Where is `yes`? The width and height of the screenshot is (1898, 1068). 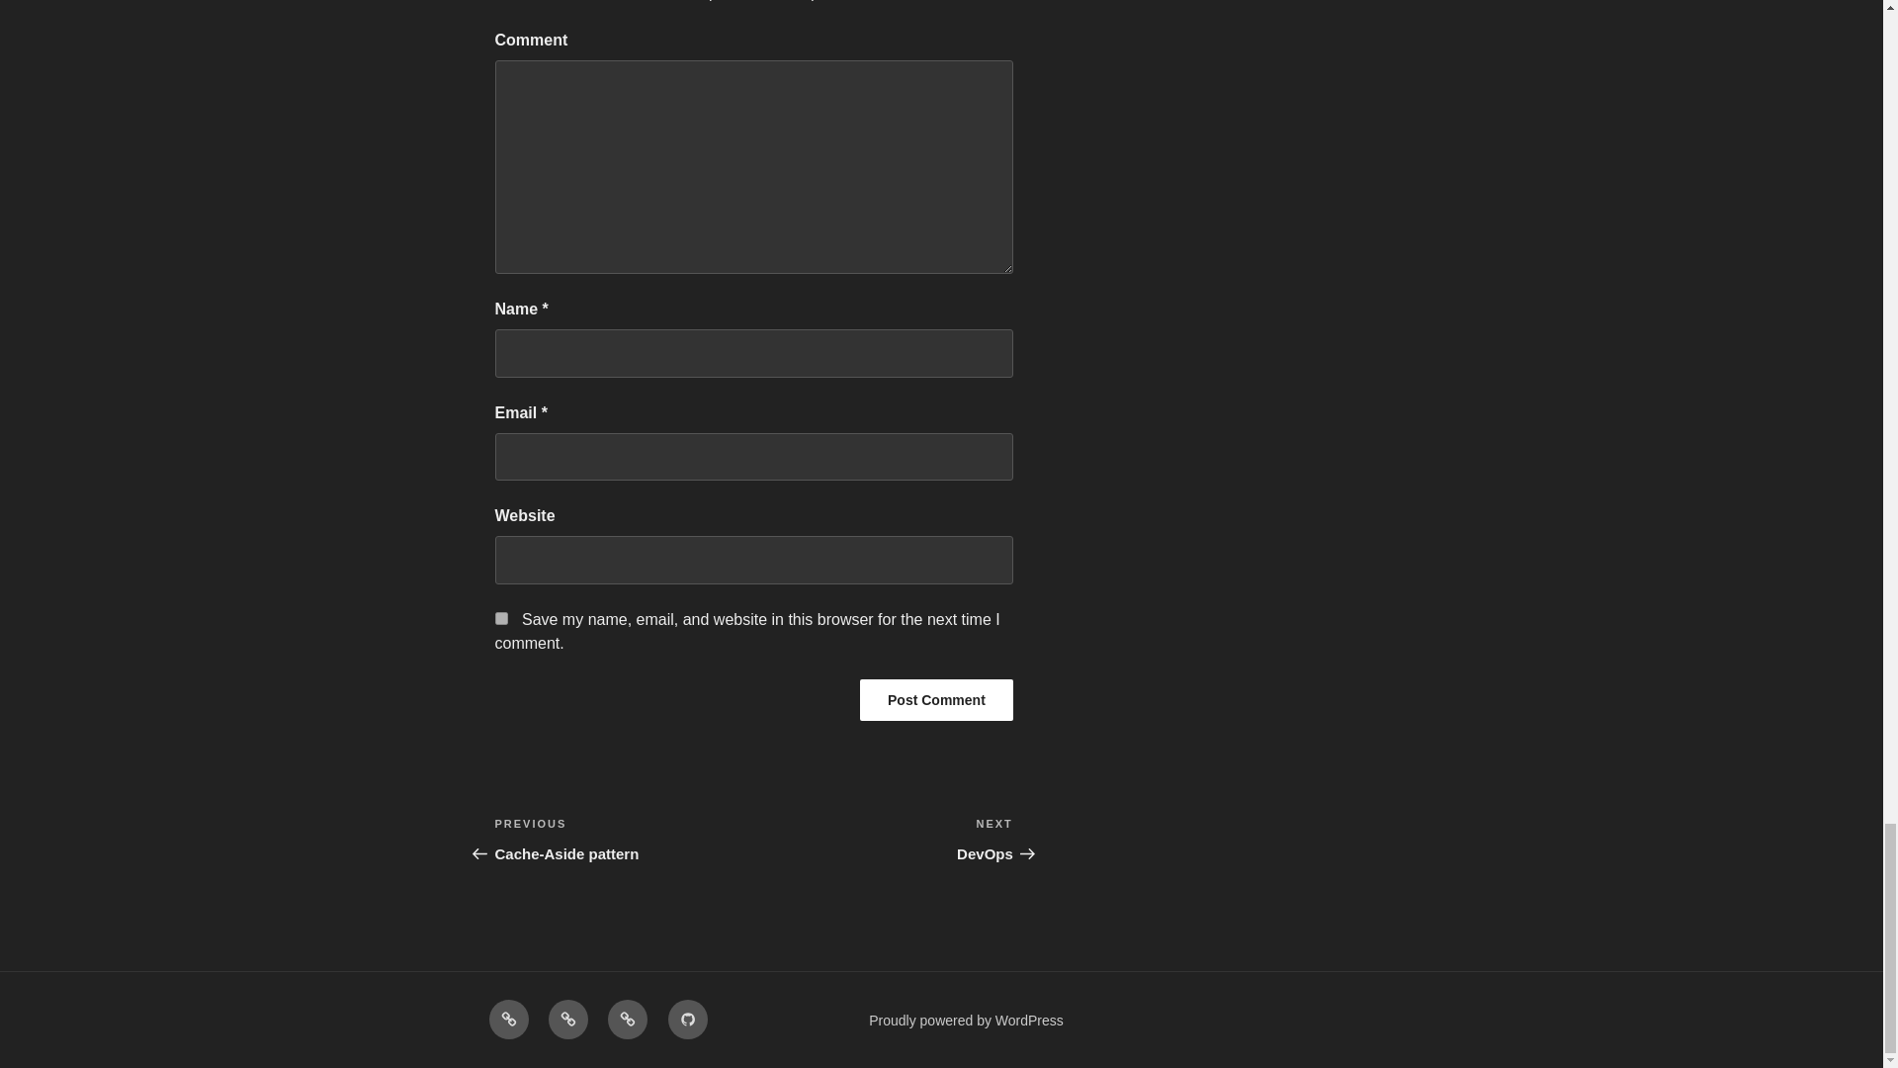
yes is located at coordinates (936, 700).